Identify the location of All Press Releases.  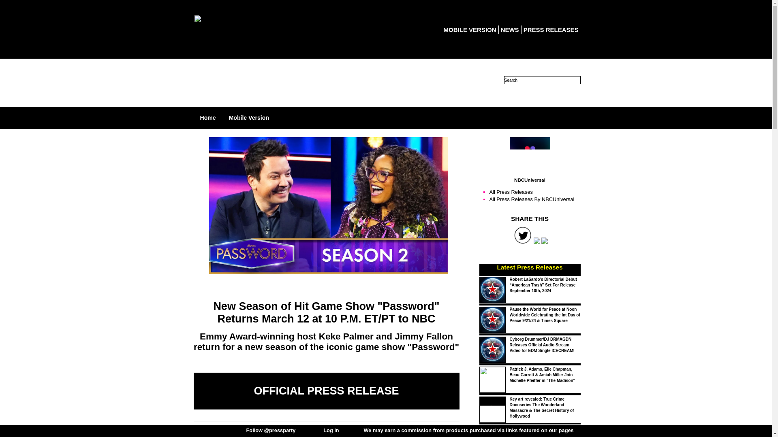
(511, 192).